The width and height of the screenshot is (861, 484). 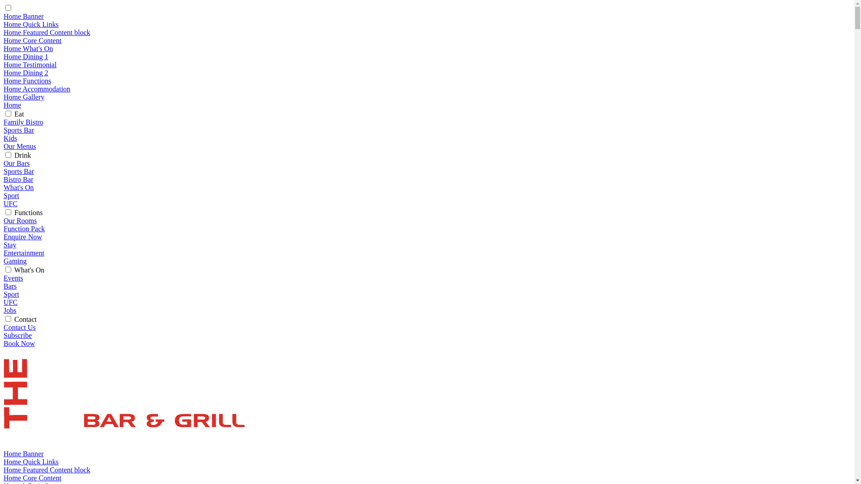 What do you see at coordinates (13, 278) in the screenshot?
I see `Events` at bounding box center [13, 278].